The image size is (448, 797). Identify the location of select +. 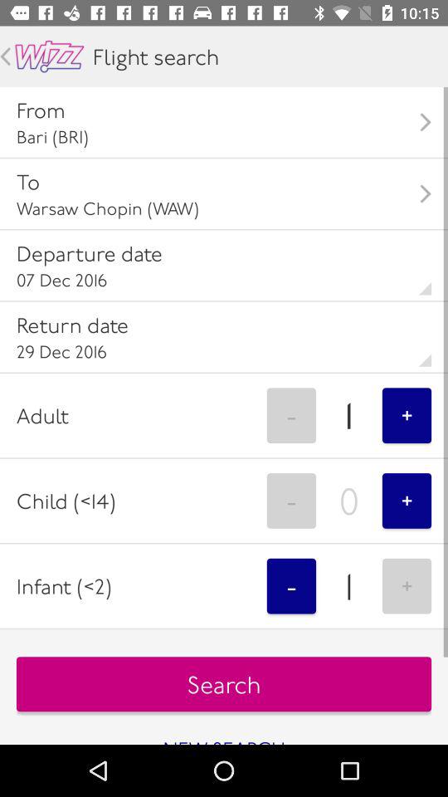
(407, 586).